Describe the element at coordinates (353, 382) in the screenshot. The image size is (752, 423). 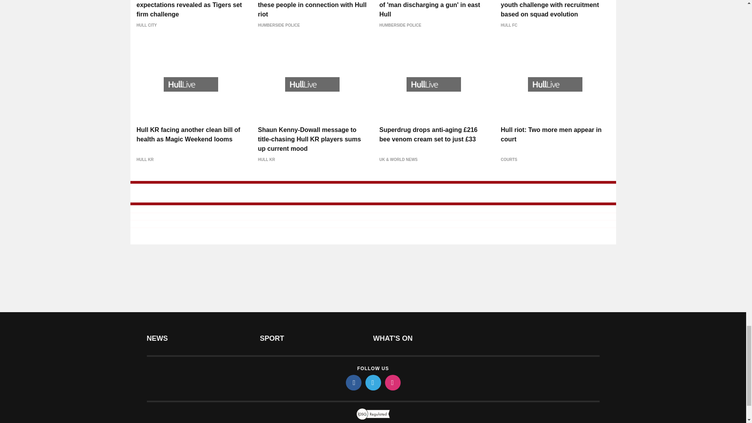
I see `facebook` at that location.